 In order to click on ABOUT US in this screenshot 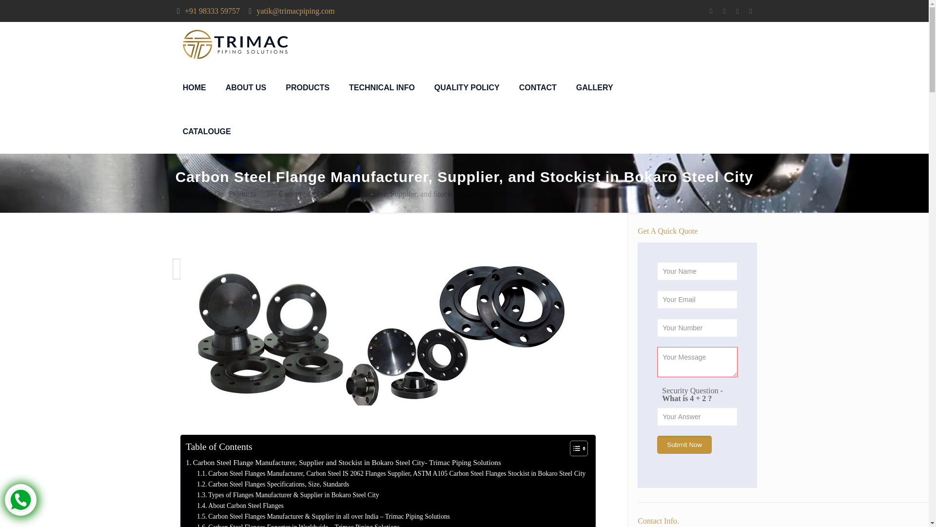, I will do `click(246, 88)`.